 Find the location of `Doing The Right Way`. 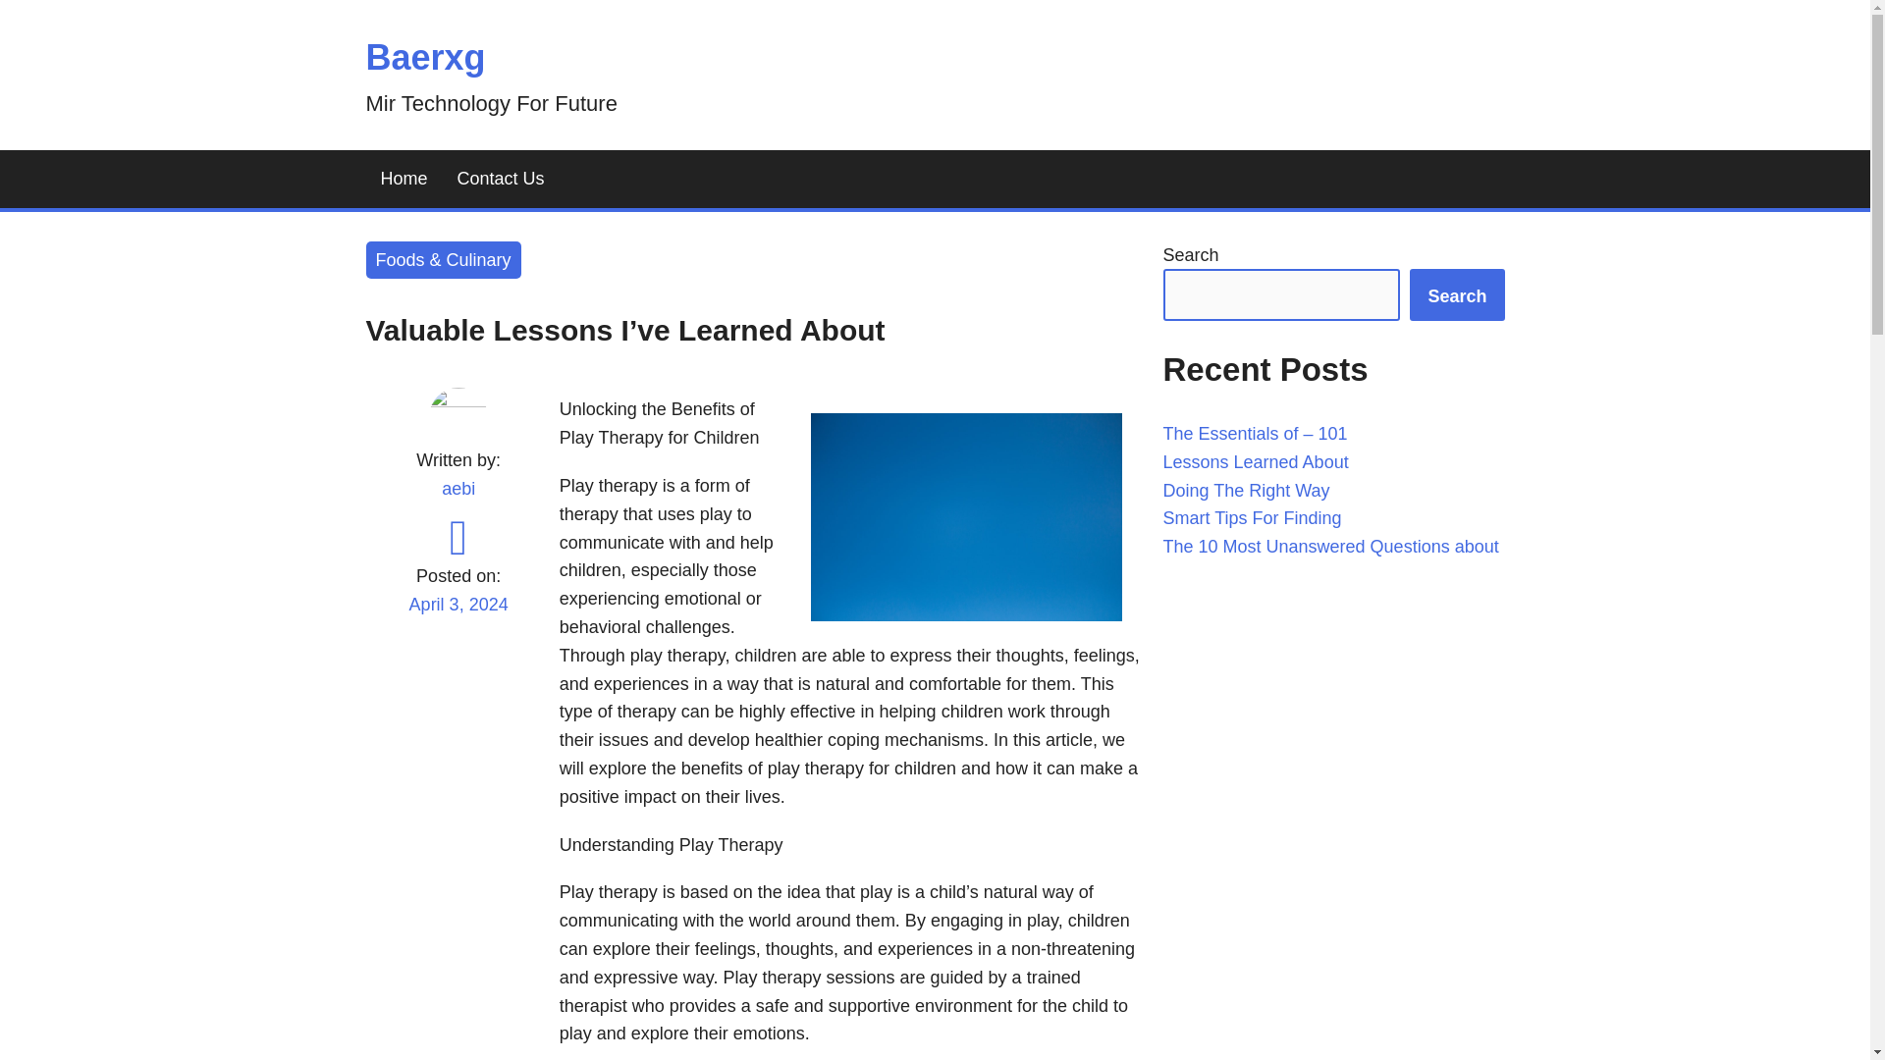

Doing The Right Way is located at coordinates (1245, 491).